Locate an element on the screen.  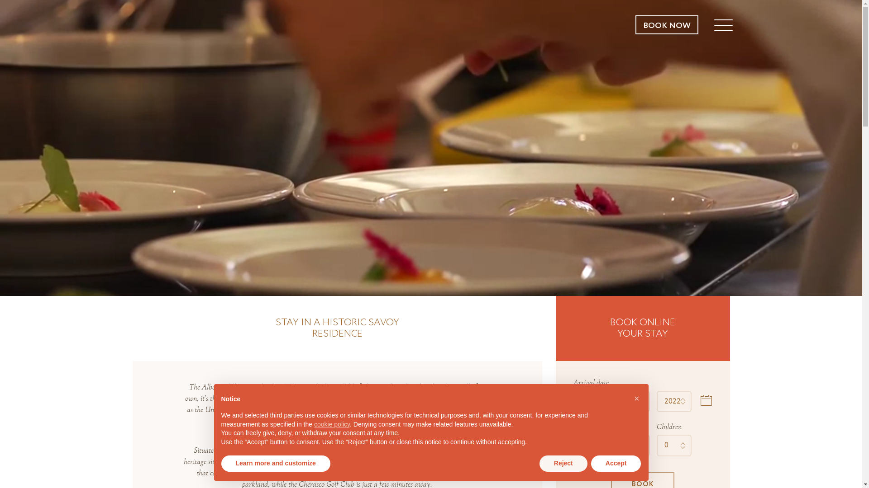
Accept is located at coordinates (616, 464).